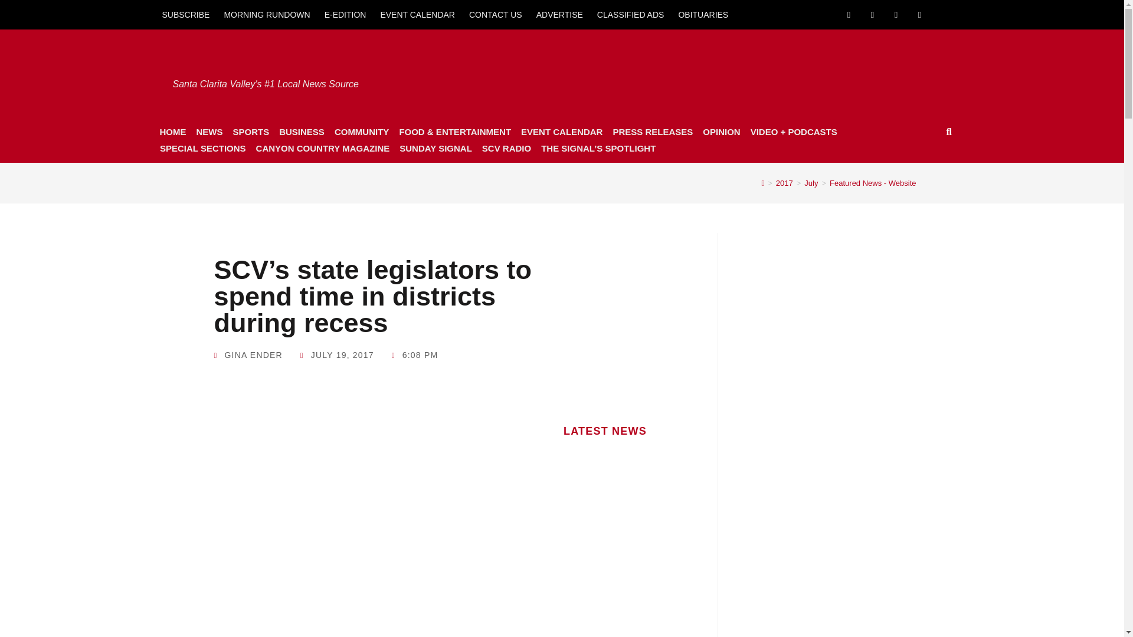  I want to click on E-EDITION, so click(345, 14).